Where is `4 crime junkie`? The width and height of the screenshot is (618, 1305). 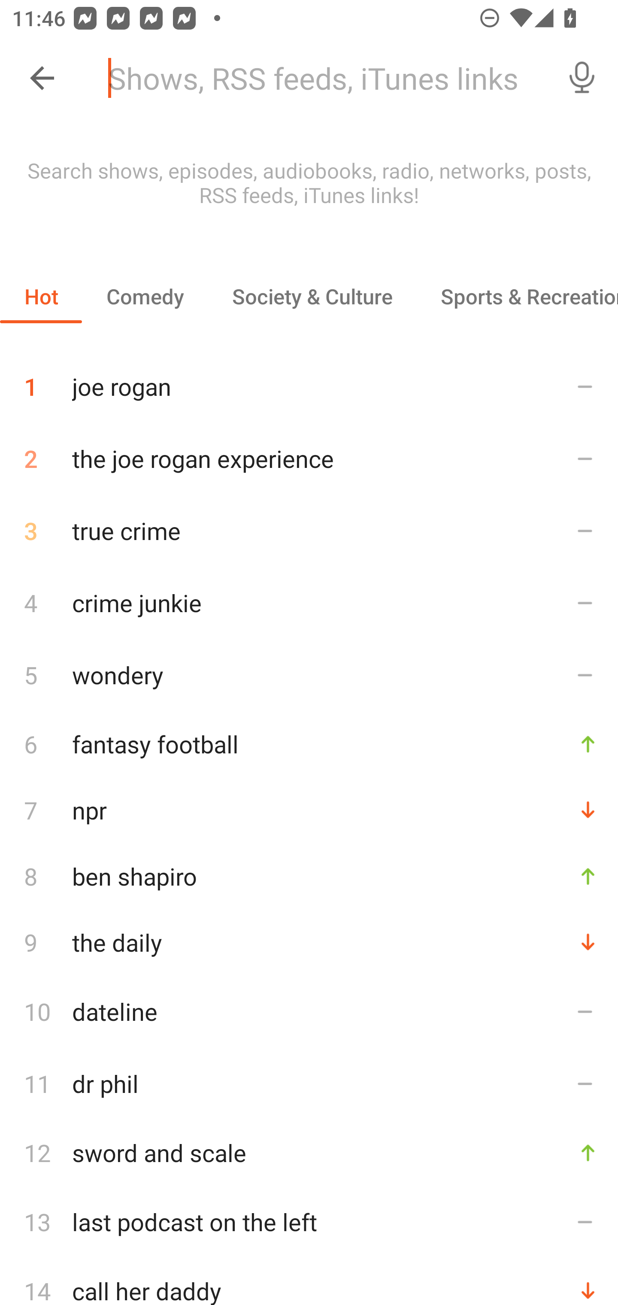
4 crime junkie is located at coordinates (309, 602).